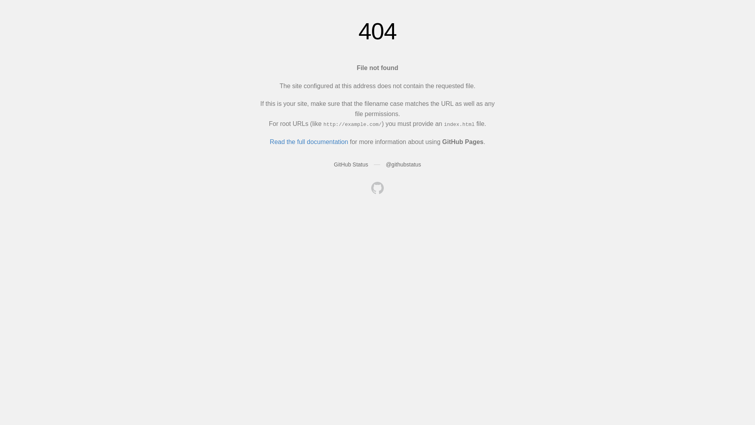  Describe the element at coordinates (351, 164) in the screenshot. I see `GitHub Status` at that location.